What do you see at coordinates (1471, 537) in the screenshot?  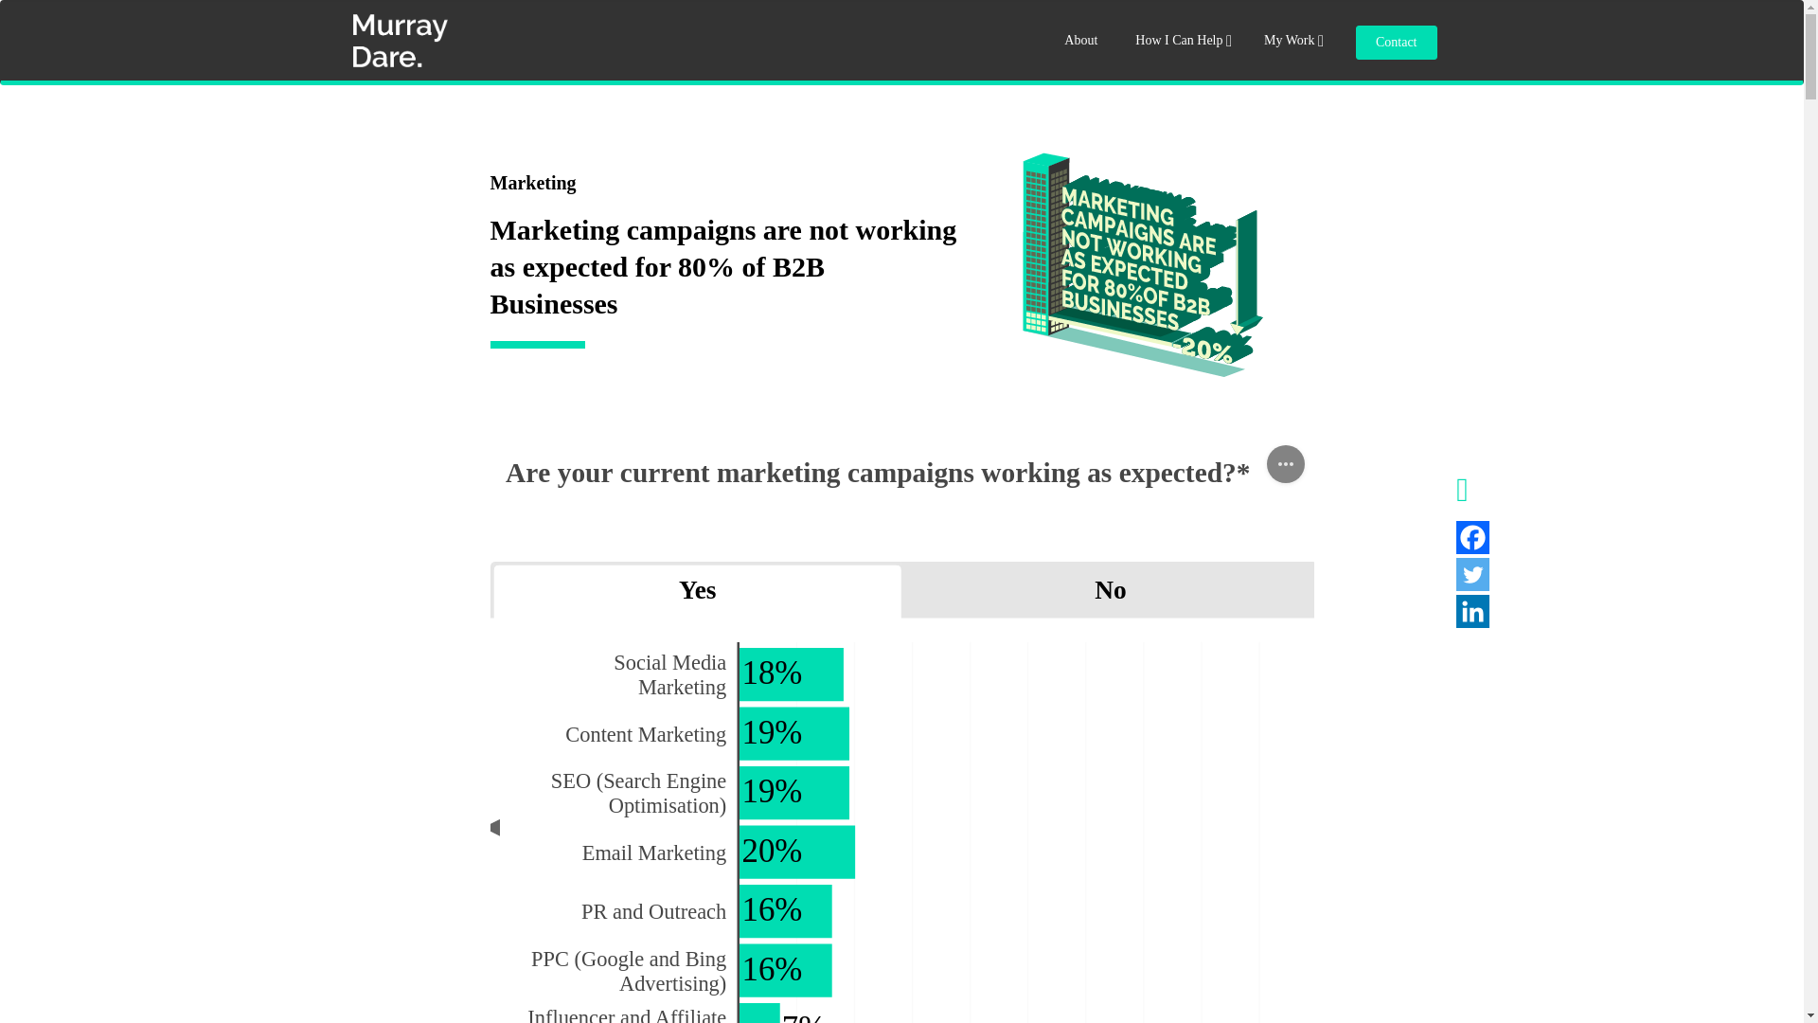 I see `Facebook` at bounding box center [1471, 537].